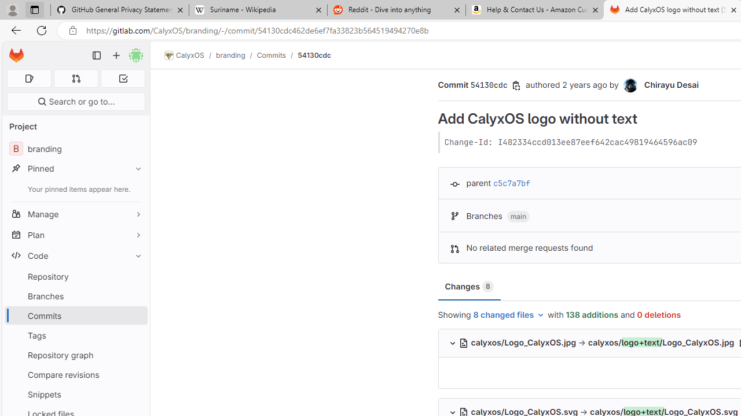 The image size is (741, 416). What do you see at coordinates (512, 183) in the screenshot?
I see `c5c7a7bf` at bounding box center [512, 183].